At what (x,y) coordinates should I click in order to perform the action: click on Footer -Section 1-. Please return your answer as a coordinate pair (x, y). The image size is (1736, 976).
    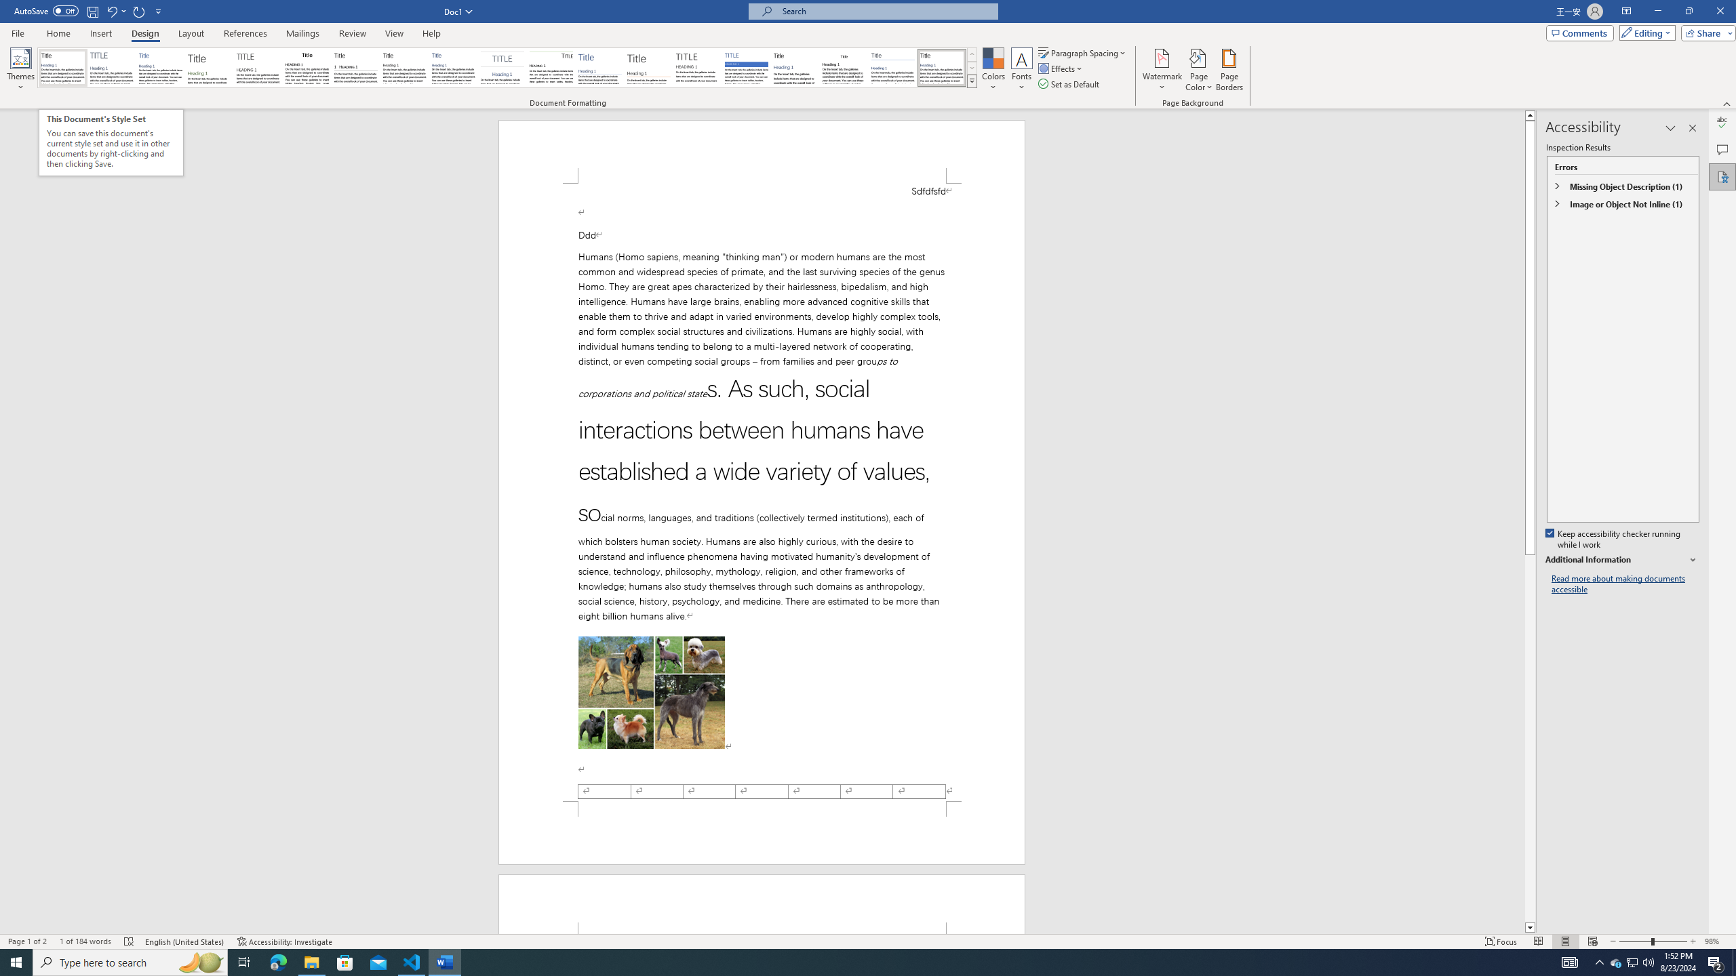
    Looking at the image, I should click on (762, 832).